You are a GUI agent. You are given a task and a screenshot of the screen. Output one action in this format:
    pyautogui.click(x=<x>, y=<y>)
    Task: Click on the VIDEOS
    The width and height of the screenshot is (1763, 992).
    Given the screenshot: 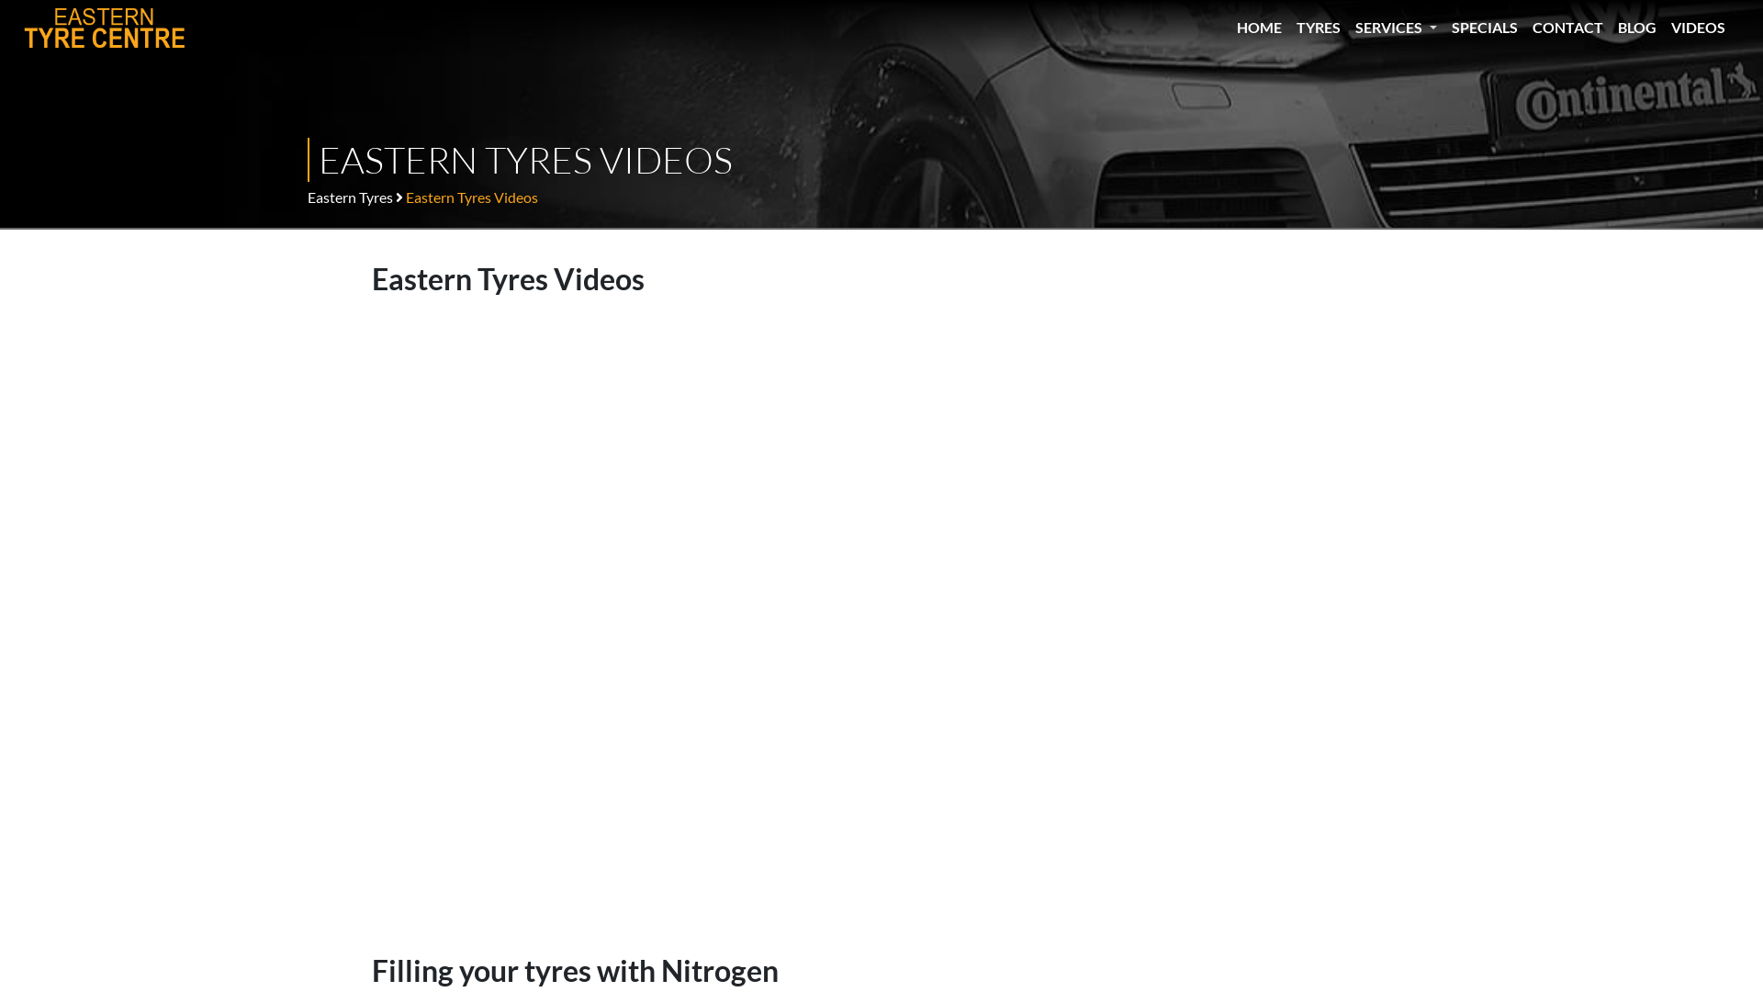 What is the action you would take?
    pyautogui.click(x=1706, y=28)
    